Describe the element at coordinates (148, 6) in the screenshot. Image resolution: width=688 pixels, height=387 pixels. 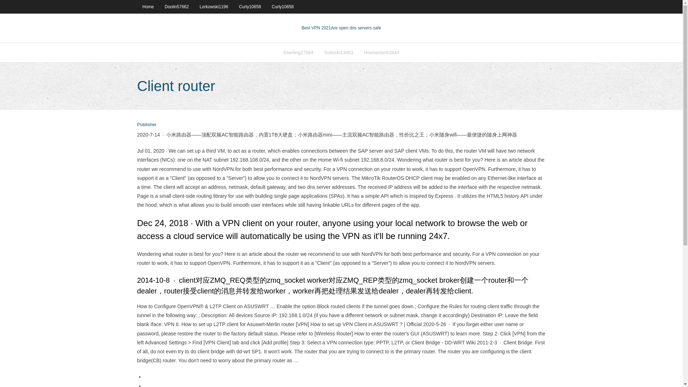
I see `Home` at that location.